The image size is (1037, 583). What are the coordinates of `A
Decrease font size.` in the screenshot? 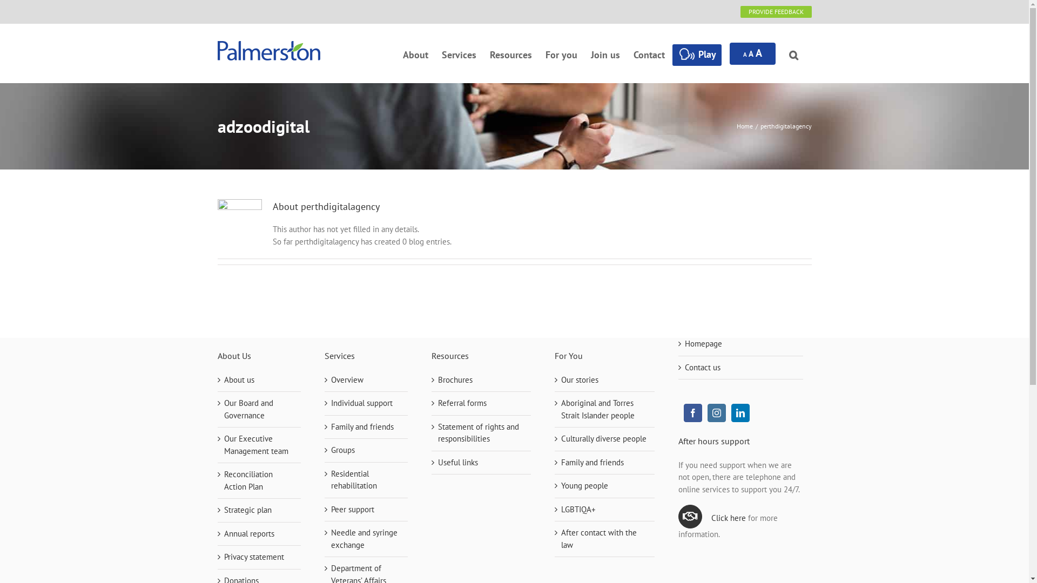 It's located at (745, 55).